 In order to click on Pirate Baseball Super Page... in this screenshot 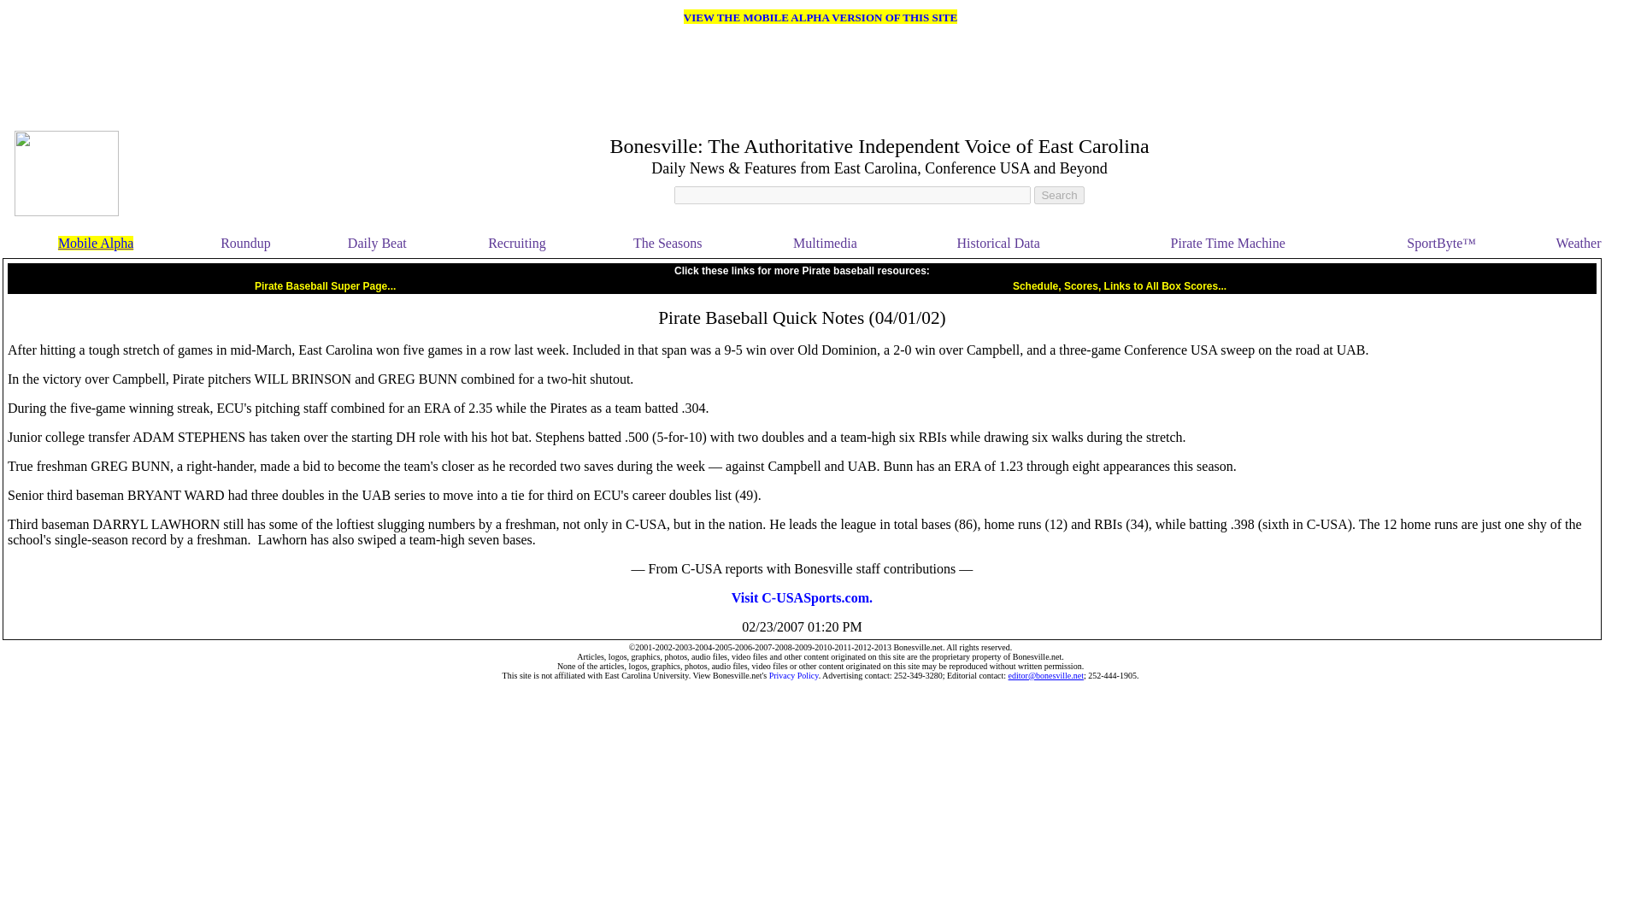, I will do `click(325, 285)`.